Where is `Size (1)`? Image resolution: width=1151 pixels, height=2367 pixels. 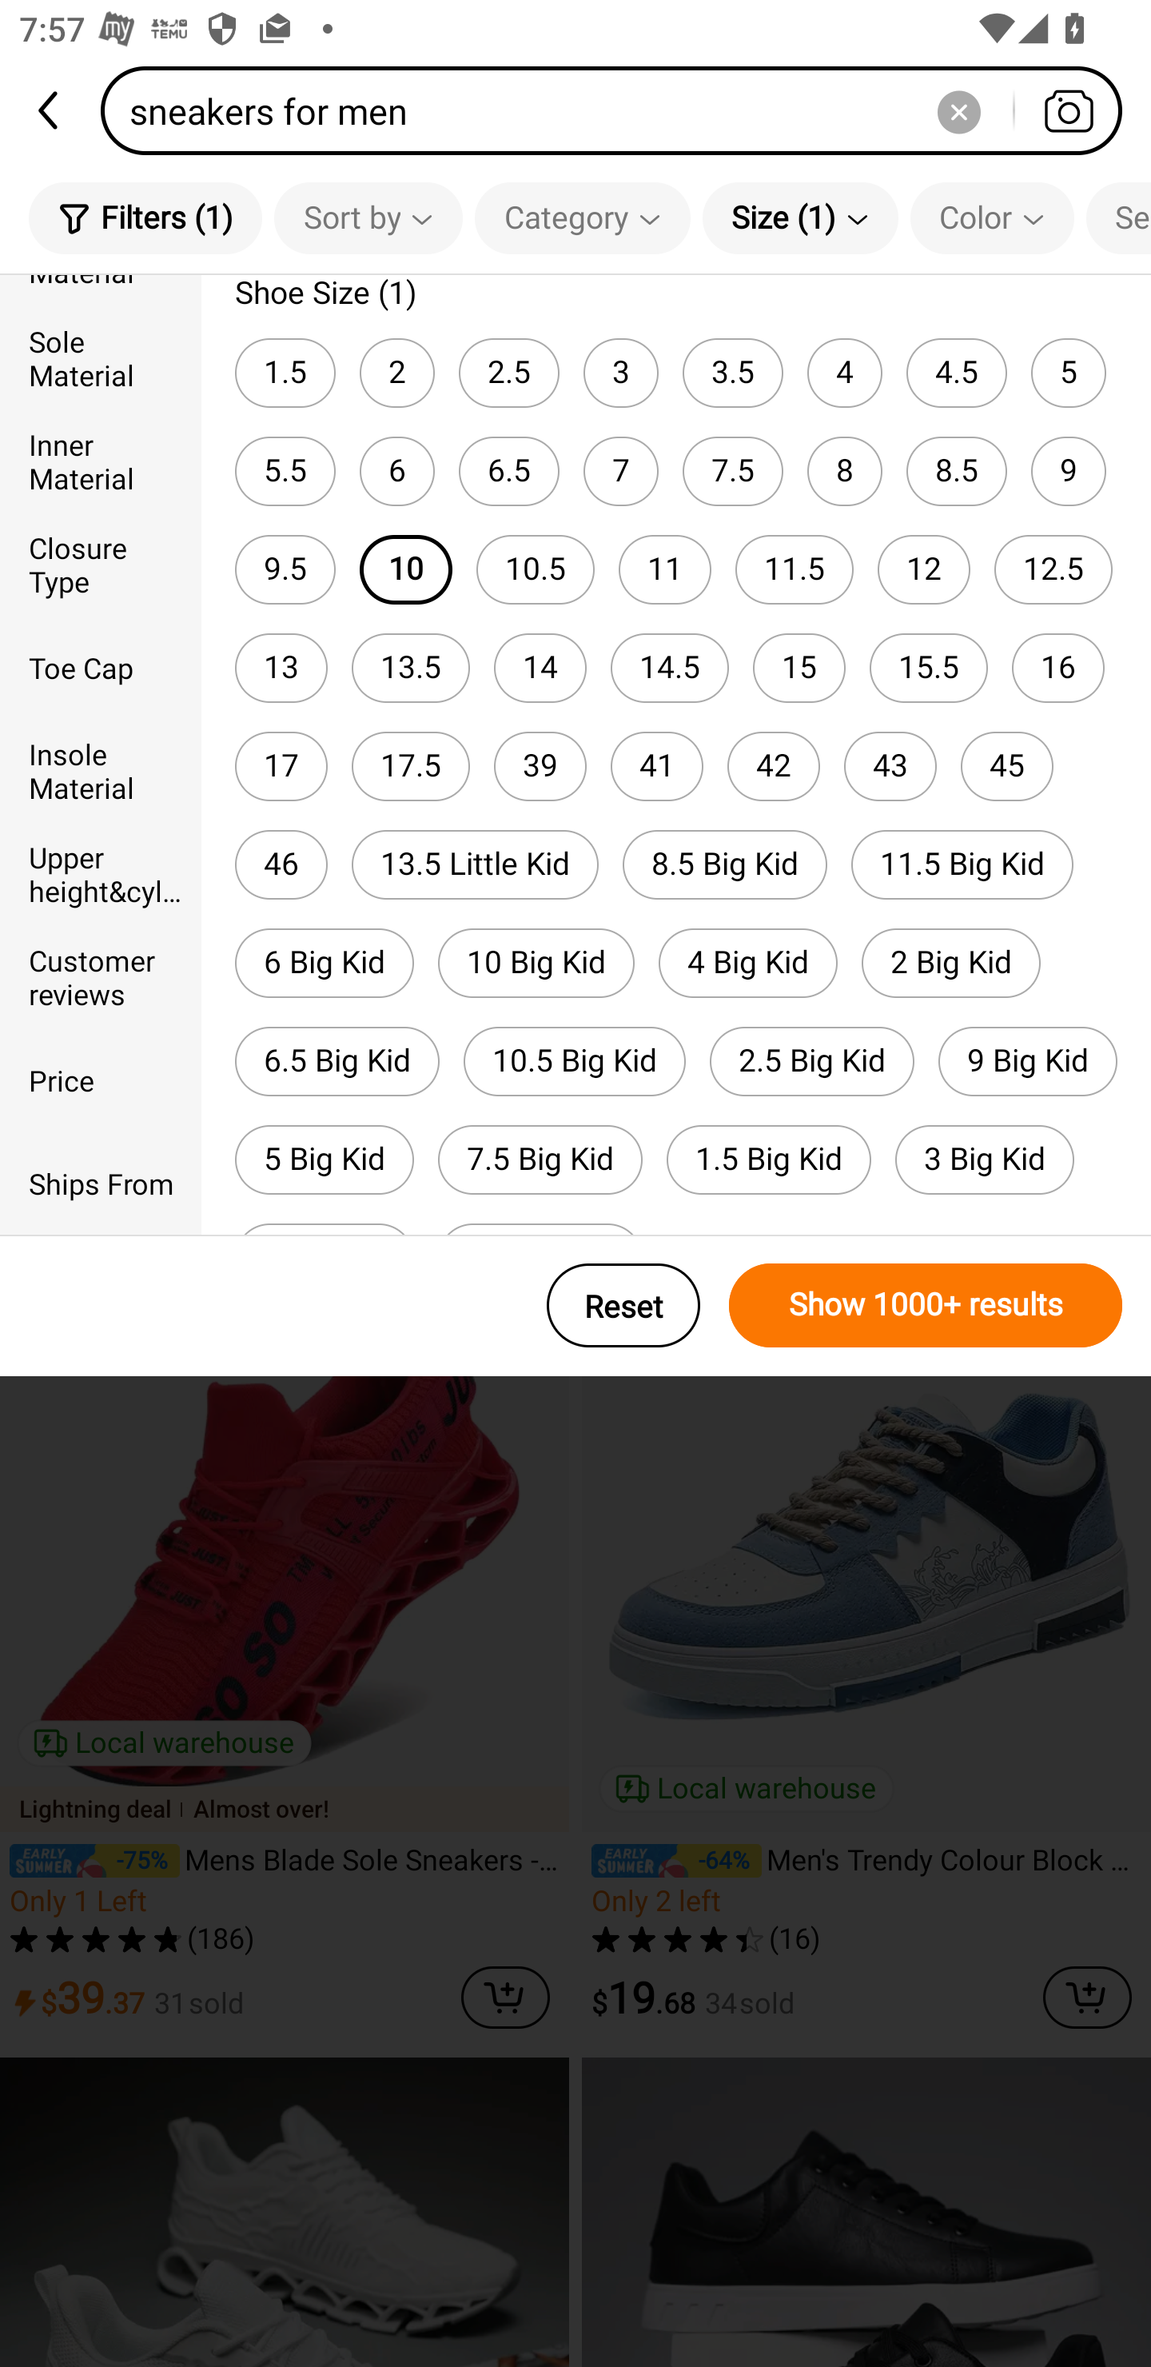
Size (1) is located at coordinates (800, 218).